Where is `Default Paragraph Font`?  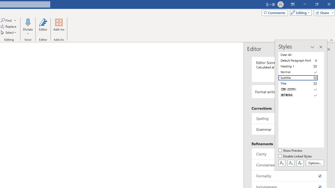
Default Paragraph Font is located at coordinates (301, 61).